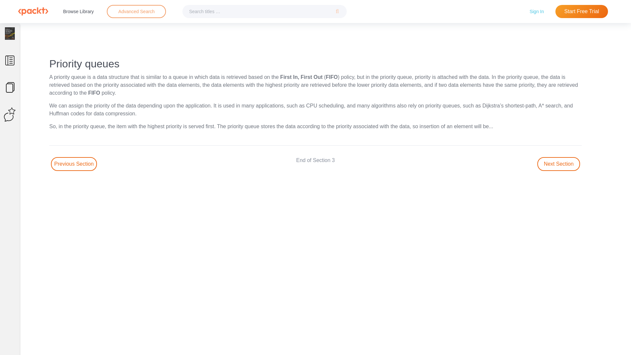 The image size is (631, 355). Describe the element at coordinates (559, 164) in the screenshot. I see `Go to next section` at that location.